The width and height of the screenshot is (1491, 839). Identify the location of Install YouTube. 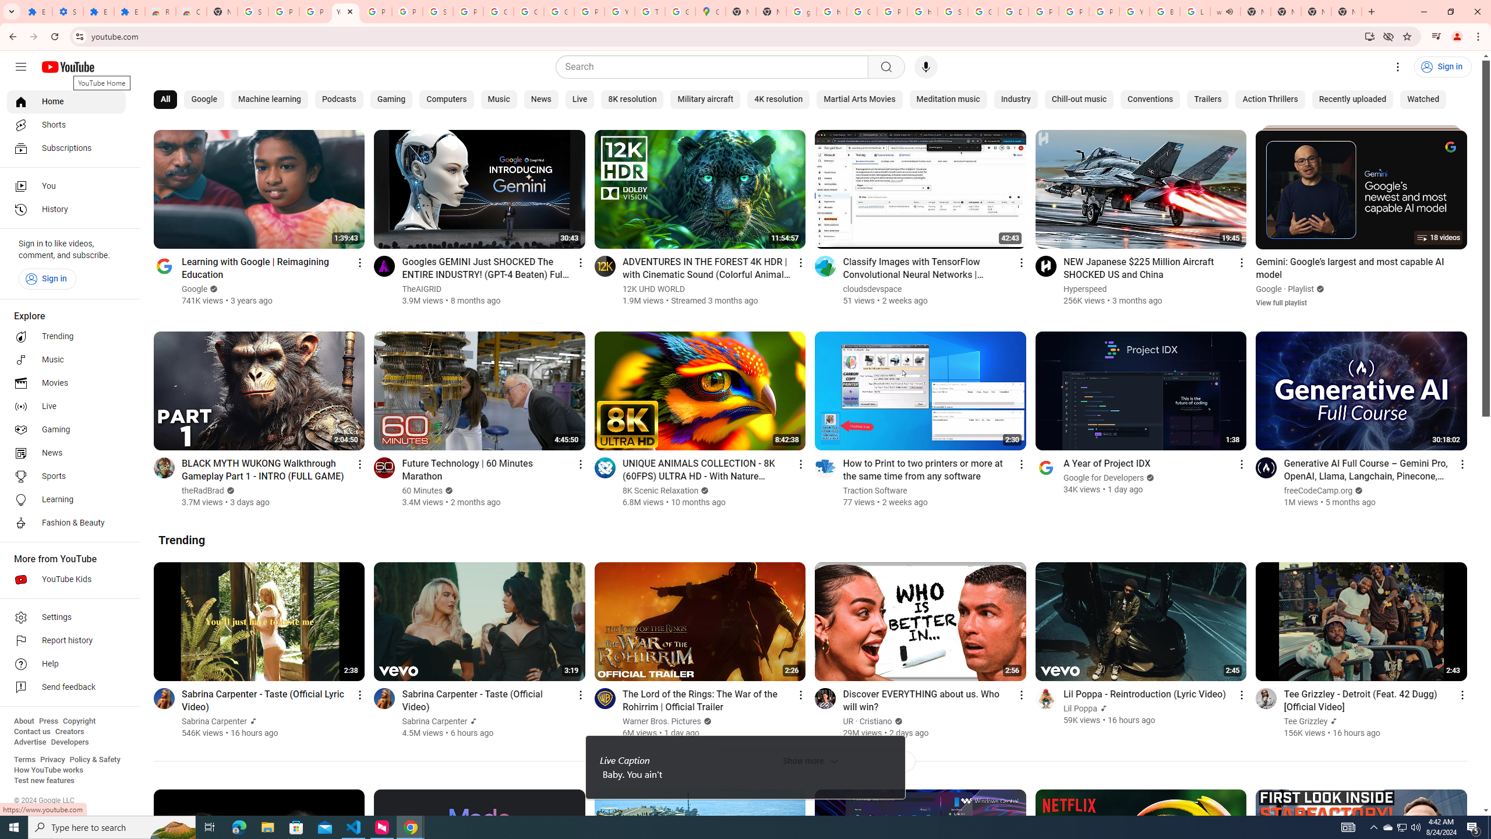
(1369, 36).